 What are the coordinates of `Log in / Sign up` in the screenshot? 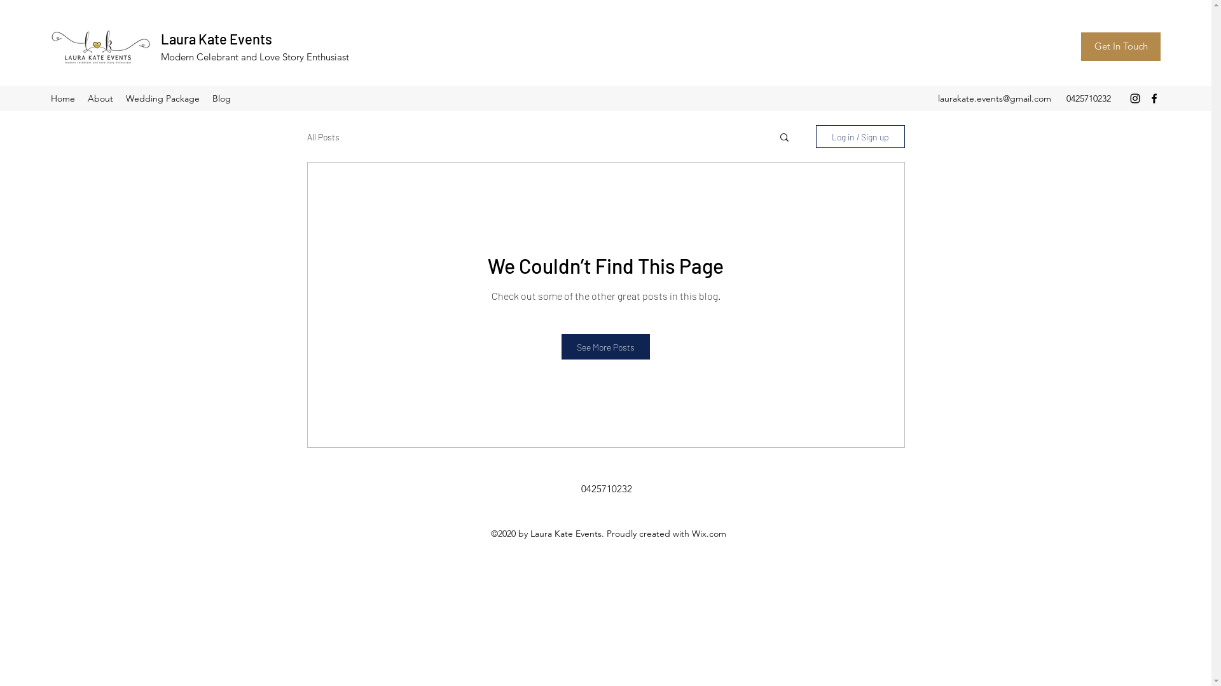 It's located at (860, 137).